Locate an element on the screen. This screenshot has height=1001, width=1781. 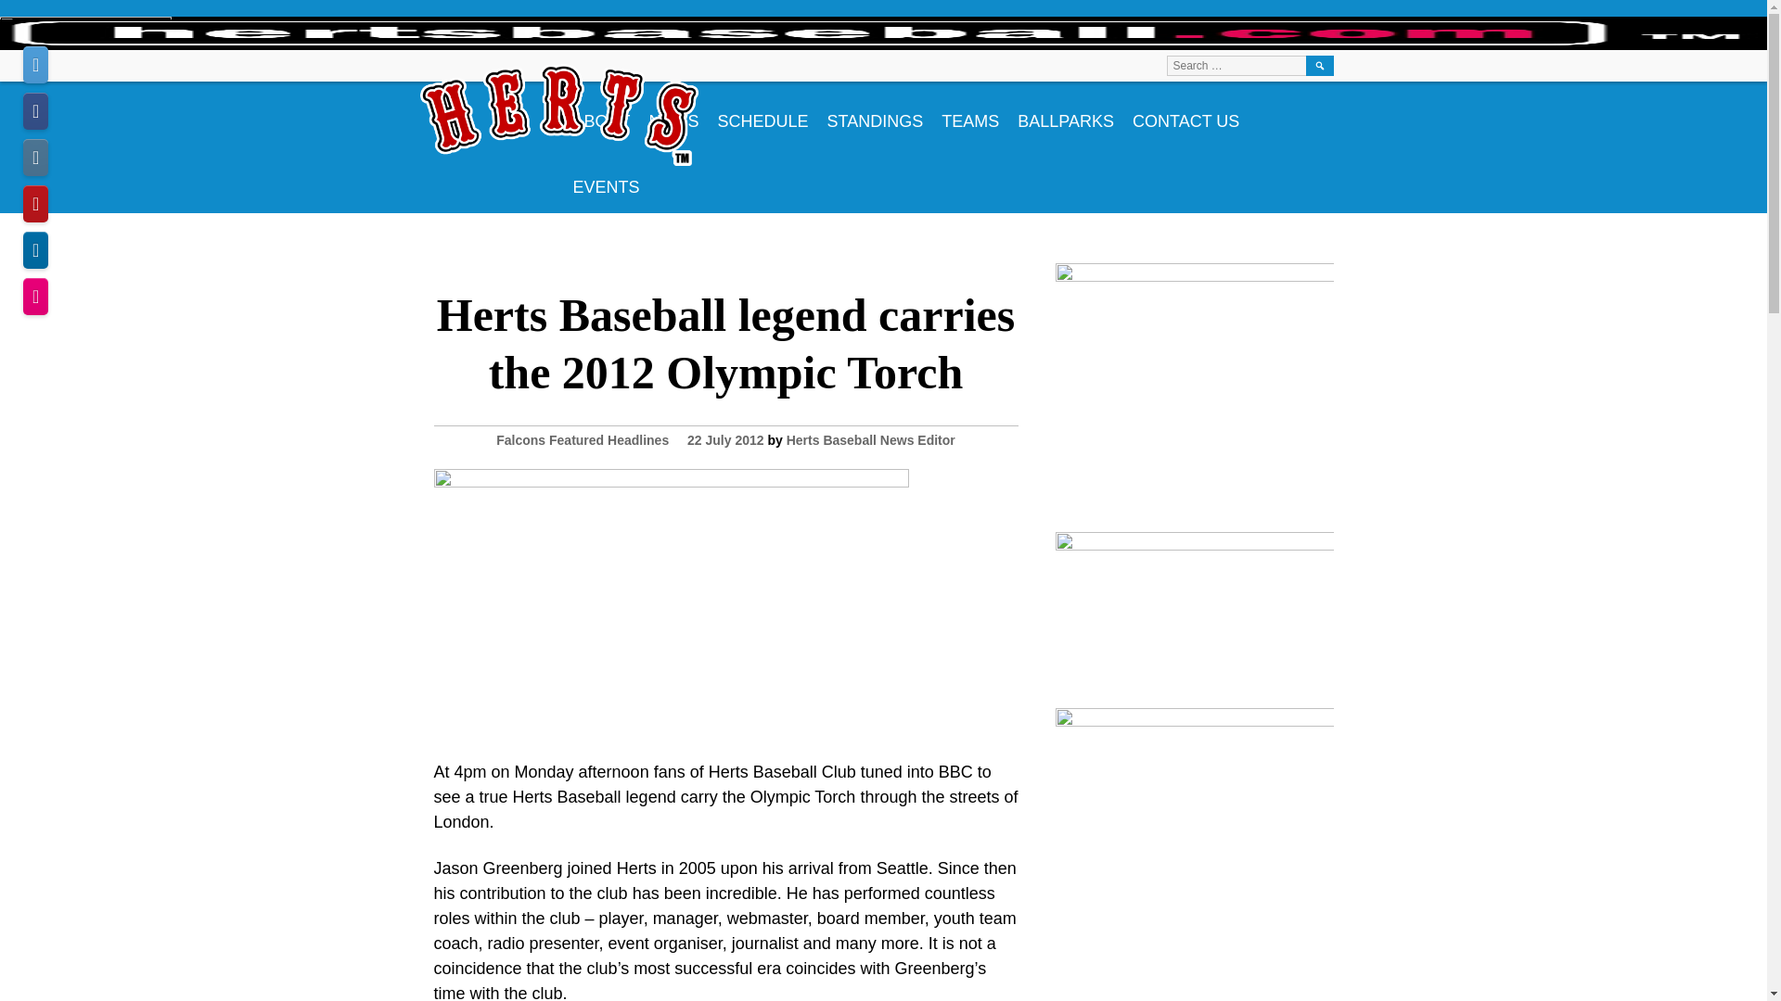
STANDINGS is located at coordinates (876, 113).